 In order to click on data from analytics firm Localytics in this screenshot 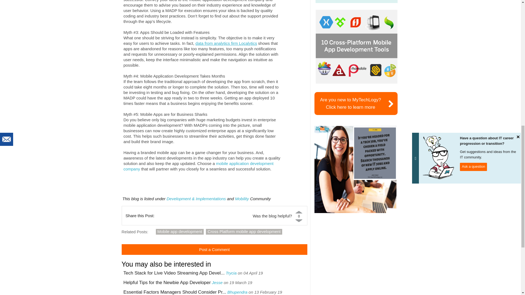, I will do `click(226, 43)`.